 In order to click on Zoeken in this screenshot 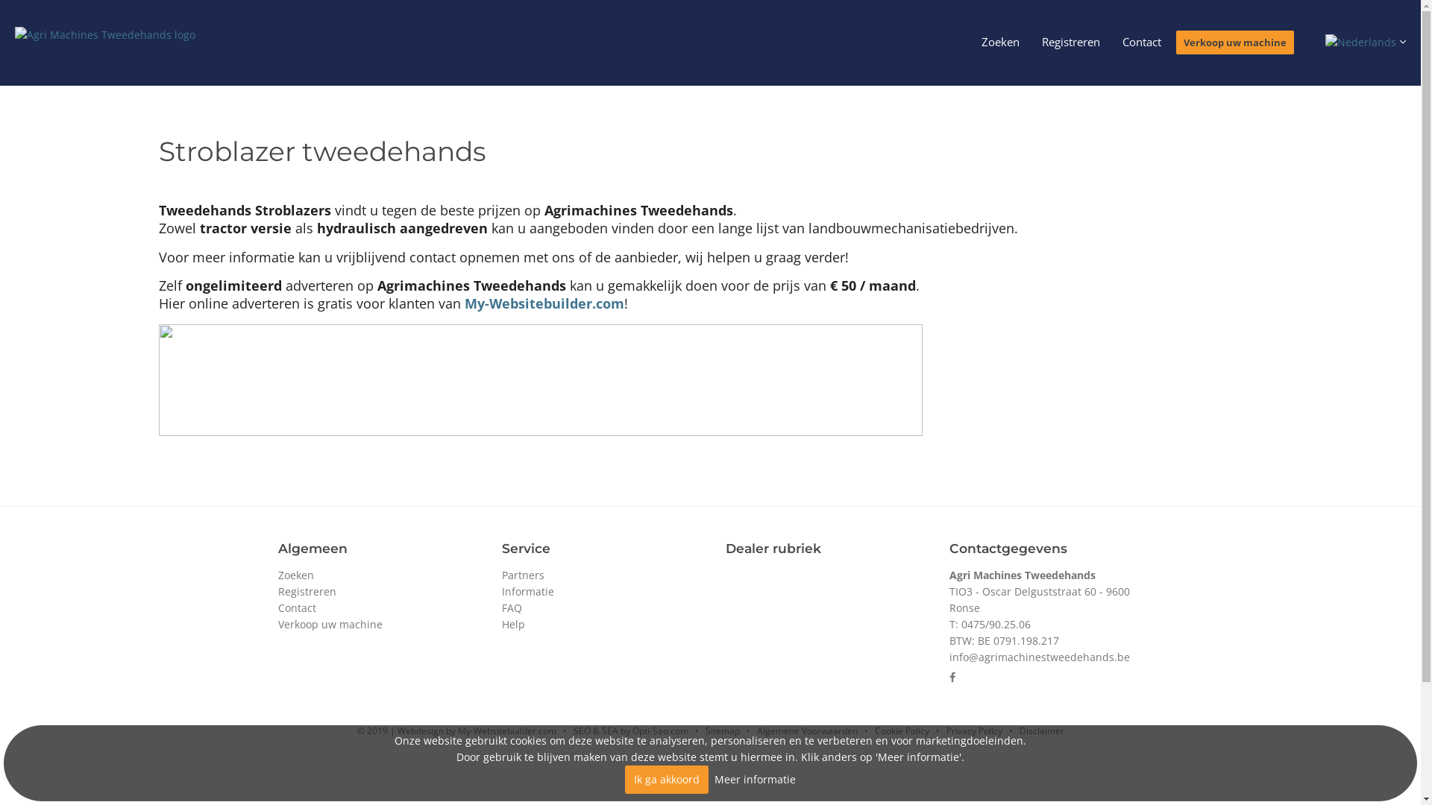, I will do `click(1001, 42)`.